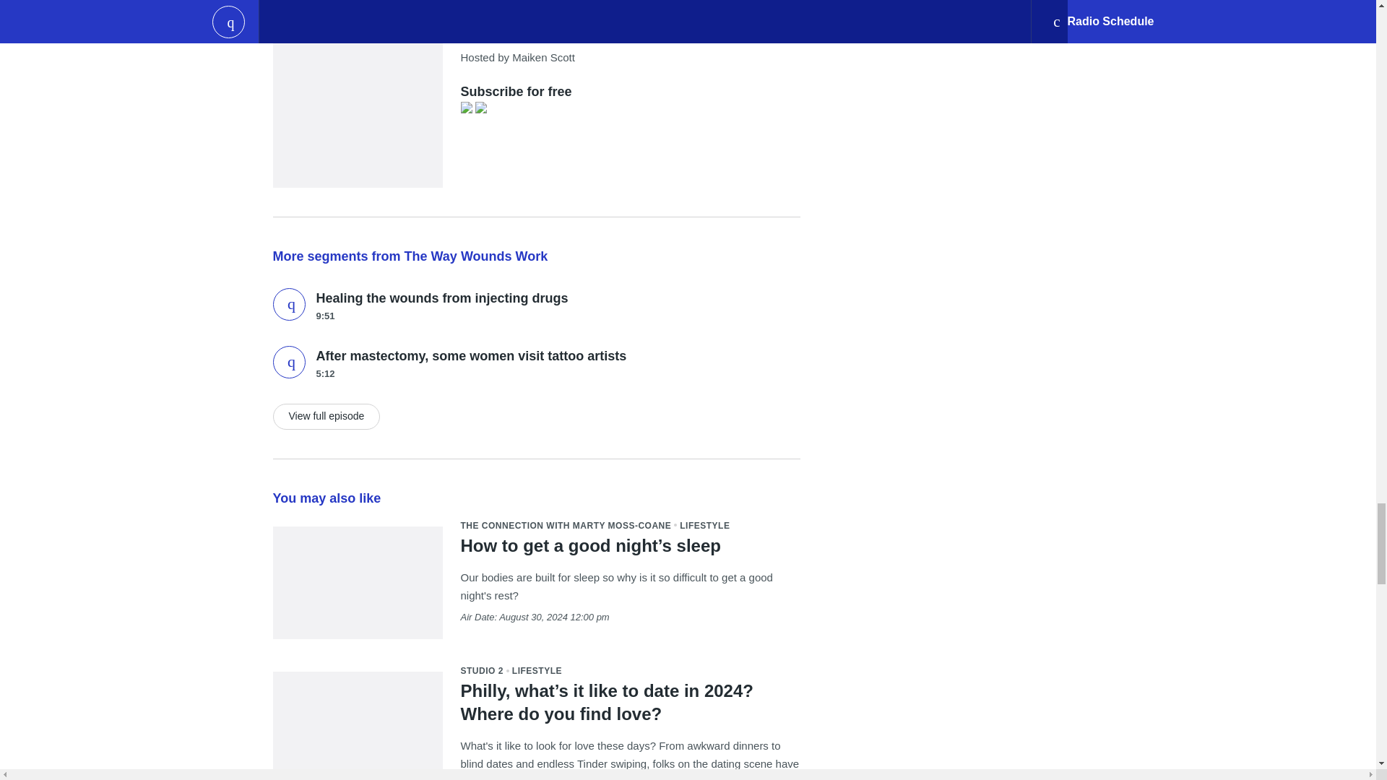  I want to click on Healing the wounds from injecting drugs, so click(289, 303).